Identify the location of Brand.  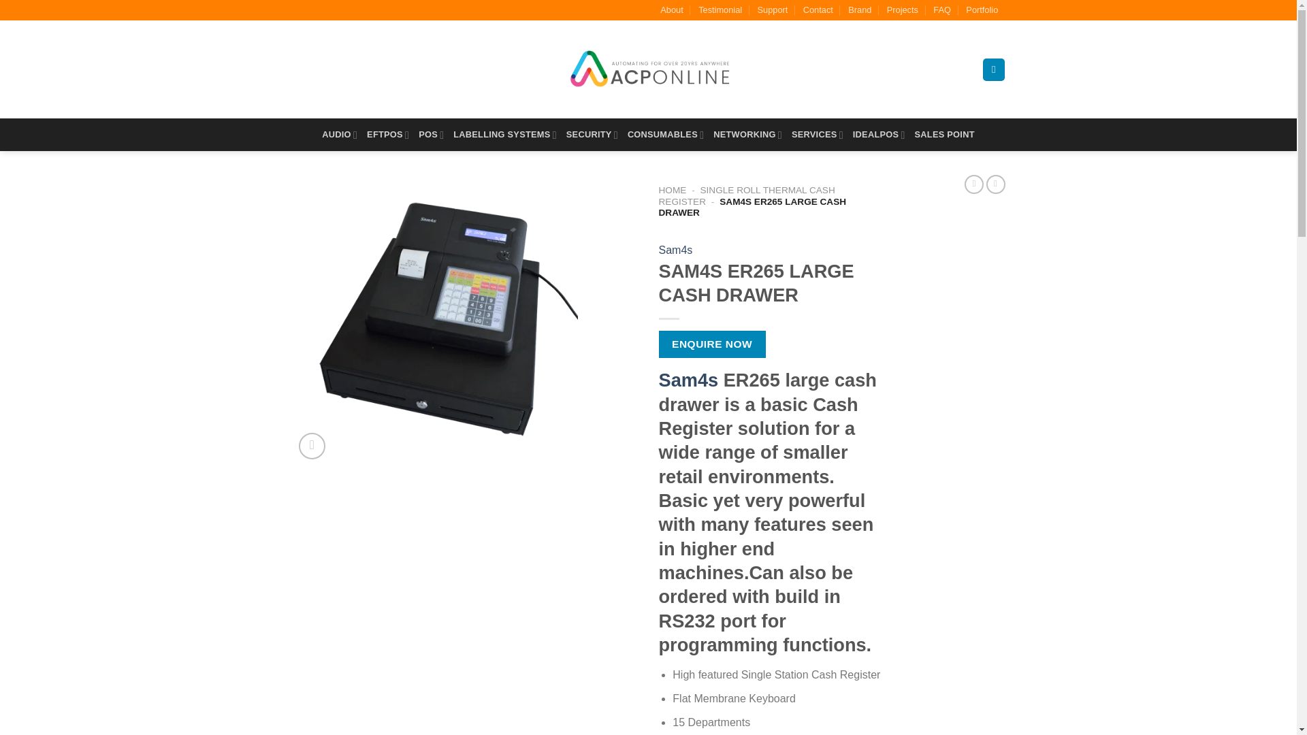
(860, 10).